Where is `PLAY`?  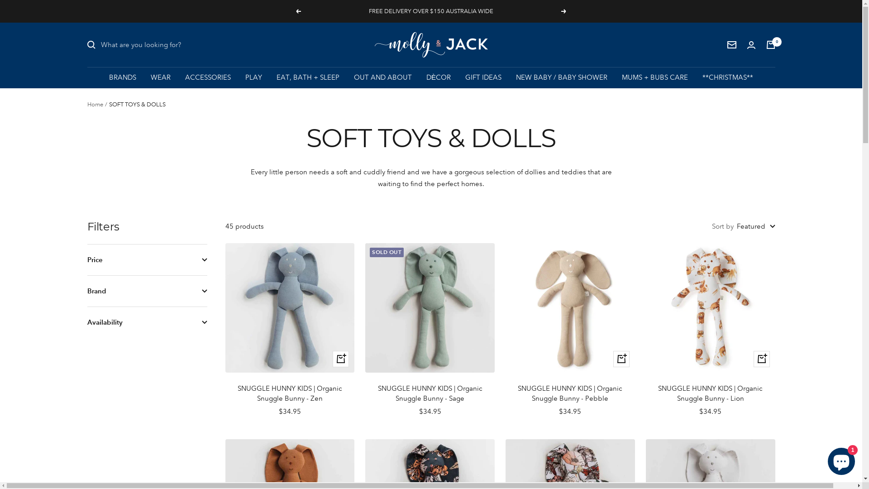
PLAY is located at coordinates (253, 77).